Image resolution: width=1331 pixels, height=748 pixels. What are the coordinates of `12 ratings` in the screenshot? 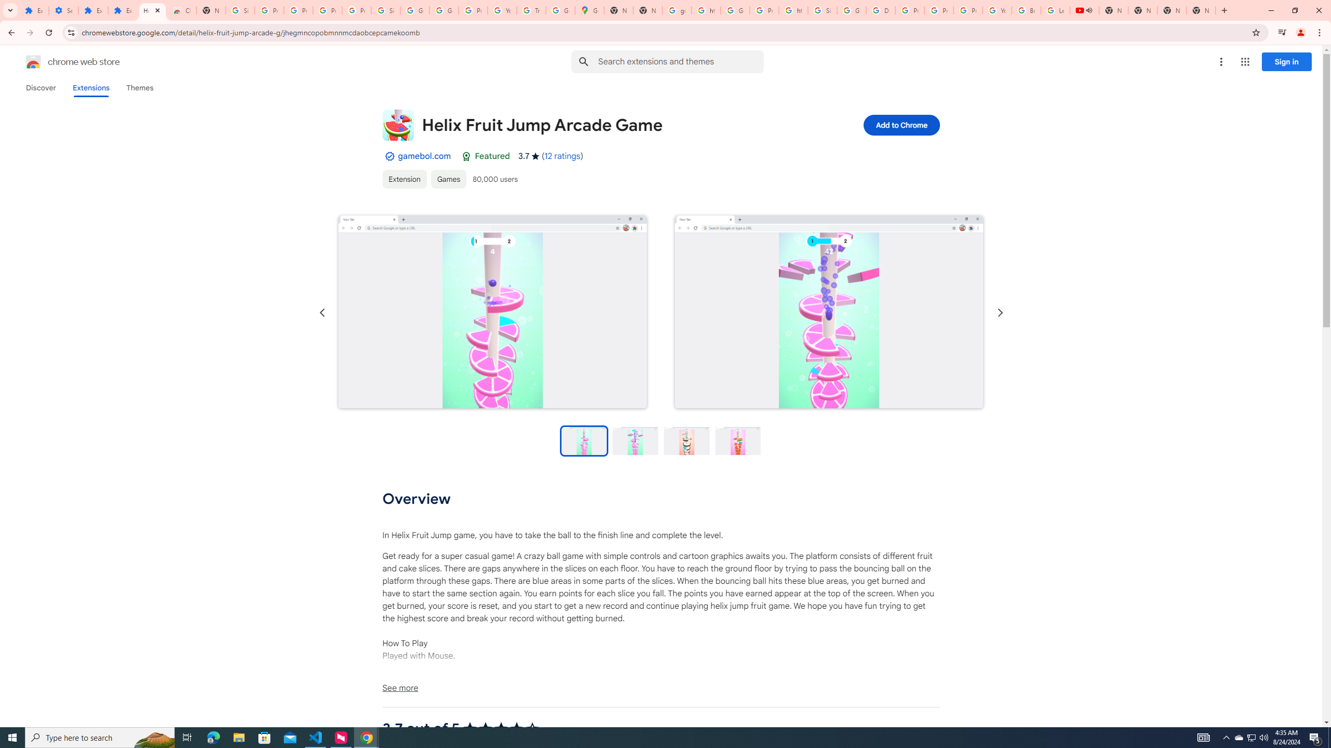 It's located at (563, 156).